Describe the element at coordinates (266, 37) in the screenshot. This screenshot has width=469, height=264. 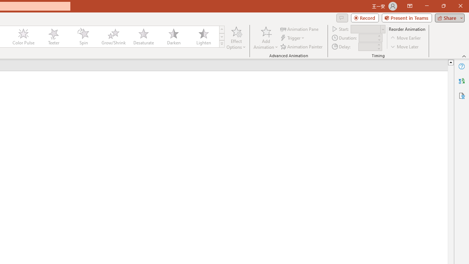
I see `Add Animation` at that location.